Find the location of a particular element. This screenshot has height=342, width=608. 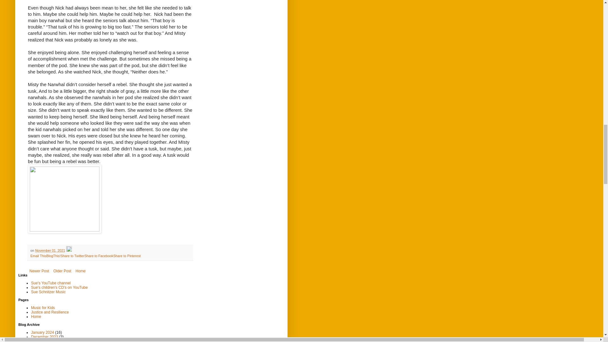

Email This is located at coordinates (38, 256).